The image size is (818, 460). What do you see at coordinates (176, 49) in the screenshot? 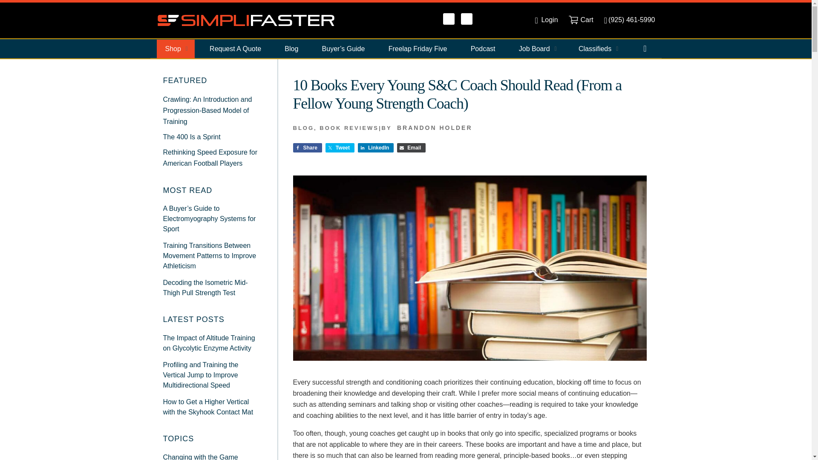
I see `Shop` at bounding box center [176, 49].